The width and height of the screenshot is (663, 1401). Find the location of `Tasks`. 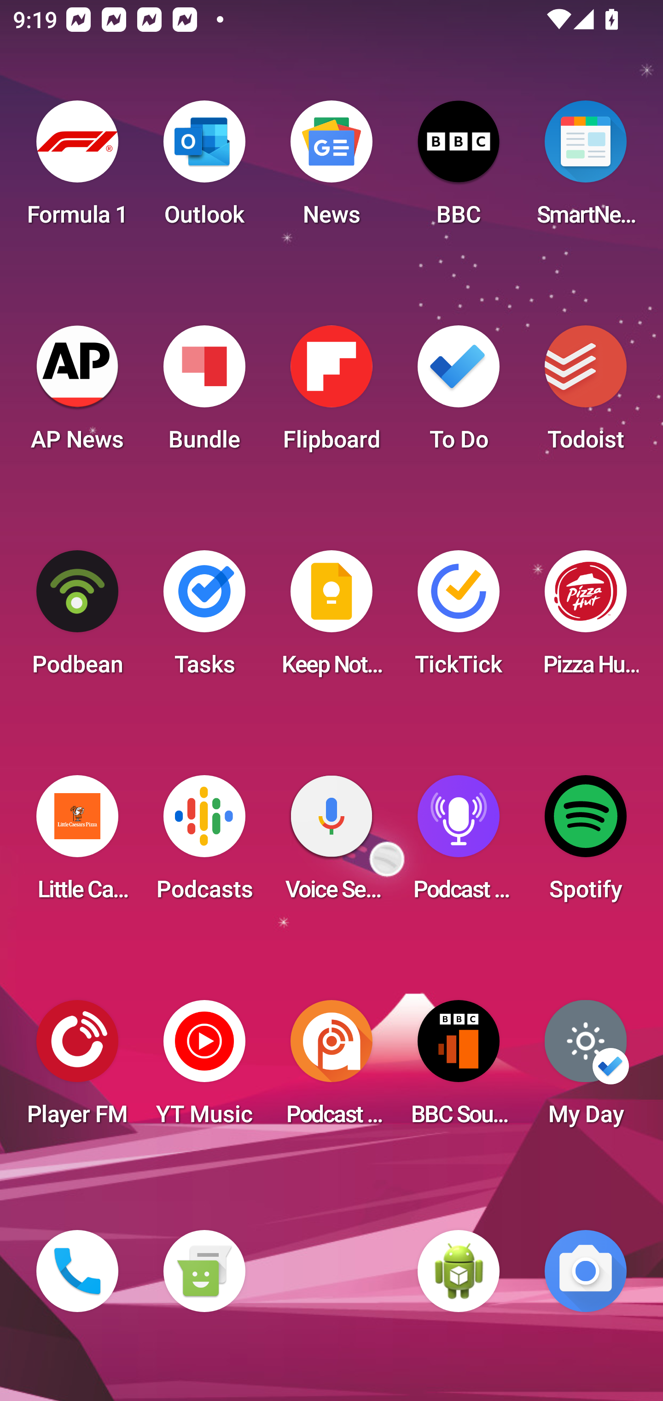

Tasks is located at coordinates (204, 618).